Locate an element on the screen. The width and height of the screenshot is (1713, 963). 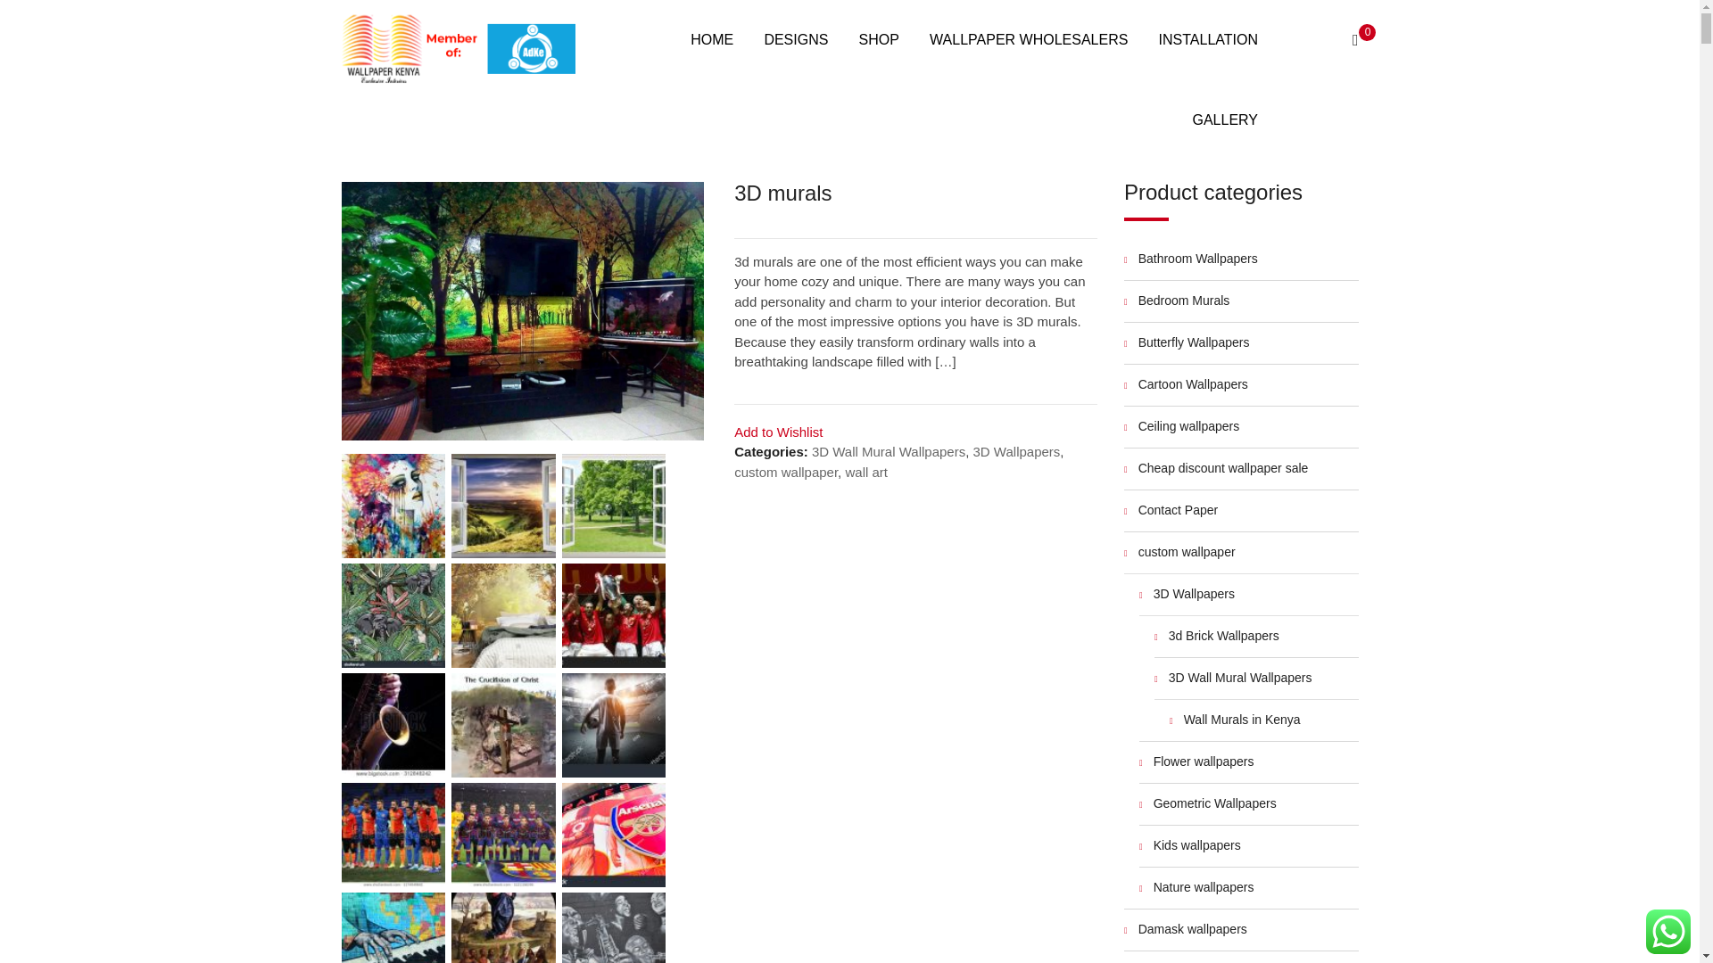
Basketball court mural of a player in the stadium is located at coordinates (614, 724).